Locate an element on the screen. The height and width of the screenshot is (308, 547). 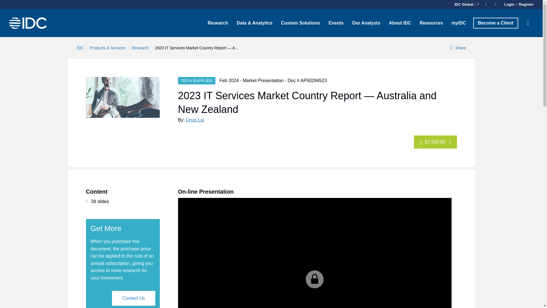
Custom Solutions is located at coordinates (300, 23).